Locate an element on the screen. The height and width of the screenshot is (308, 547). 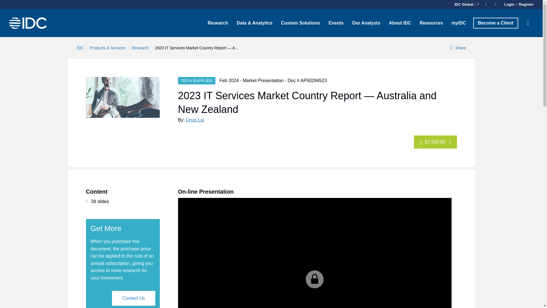
Custom Solutions is located at coordinates (300, 23).